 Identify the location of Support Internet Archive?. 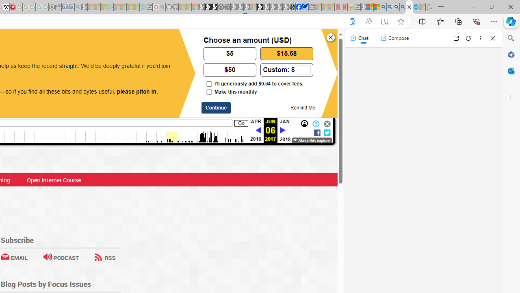
(352, 22).